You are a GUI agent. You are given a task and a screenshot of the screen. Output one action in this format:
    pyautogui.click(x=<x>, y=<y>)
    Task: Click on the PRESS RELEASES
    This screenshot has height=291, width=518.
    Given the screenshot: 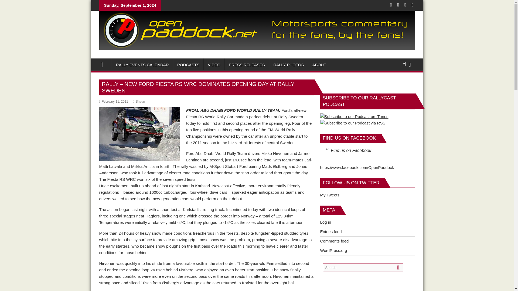 What is the action you would take?
    pyautogui.click(x=247, y=65)
    